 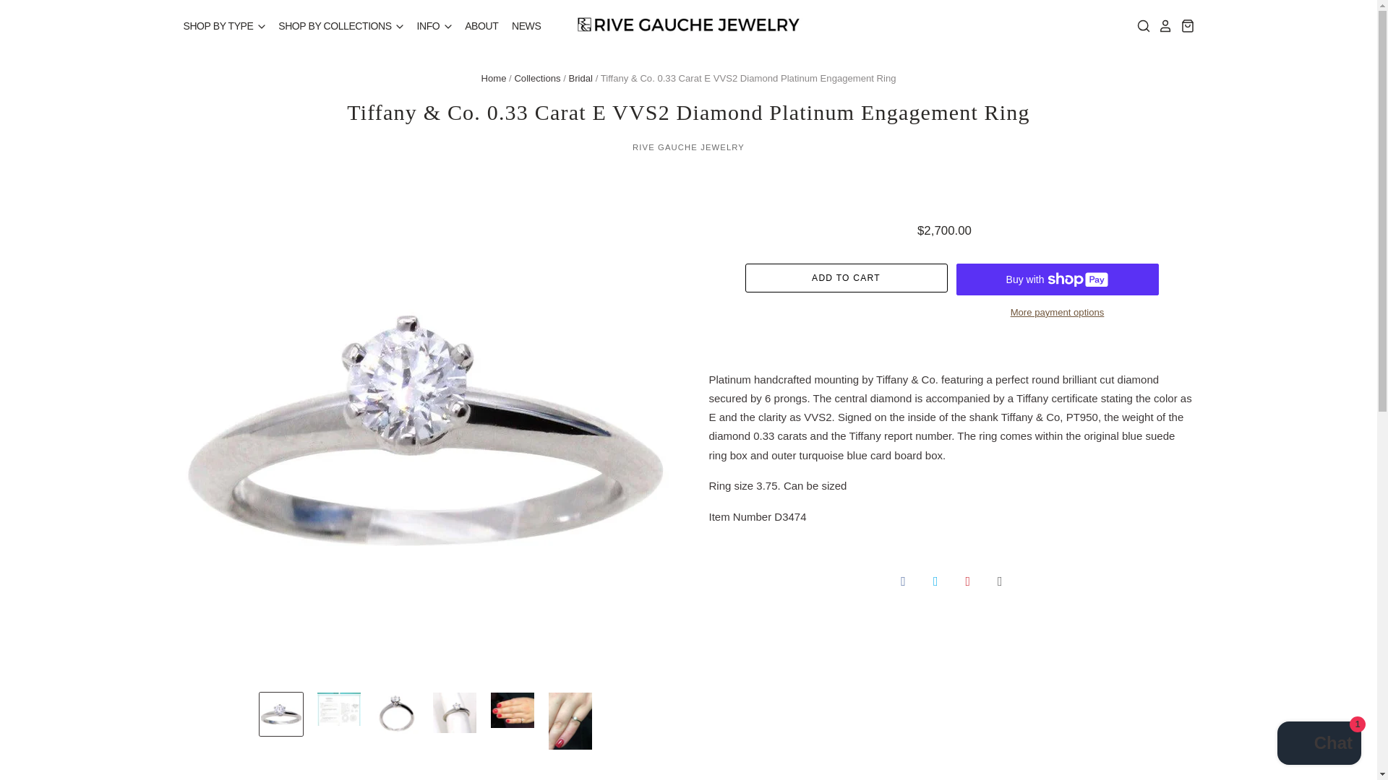 I want to click on SHOP BY COLLECTIONS, so click(x=336, y=26).